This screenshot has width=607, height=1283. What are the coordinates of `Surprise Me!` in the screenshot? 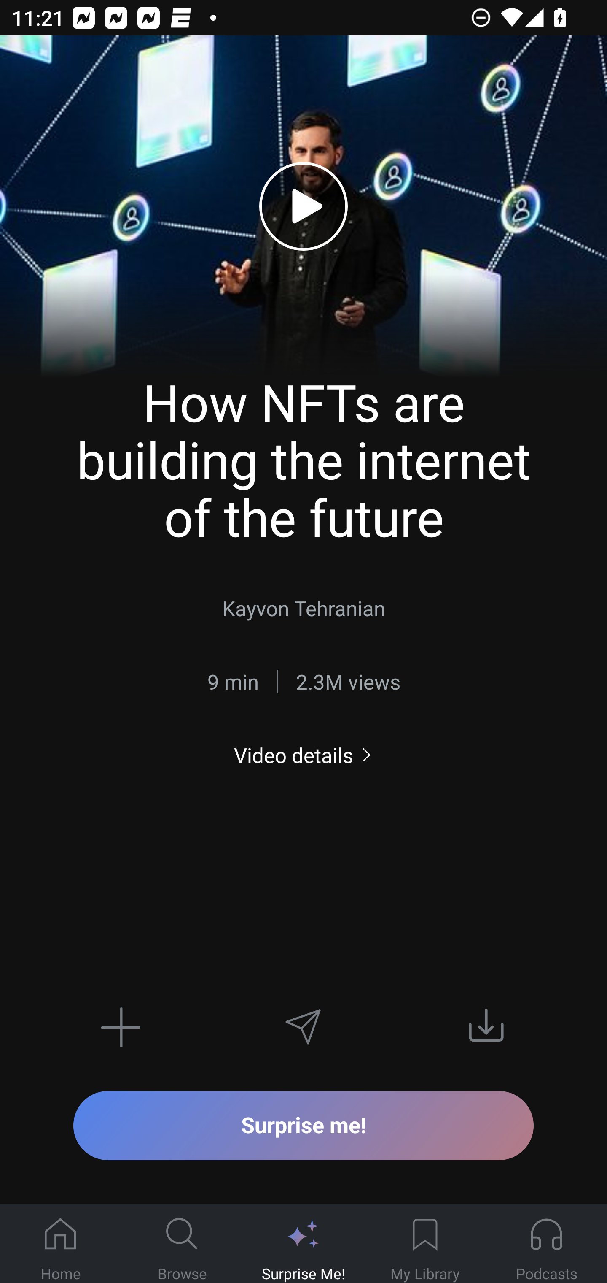 It's located at (303, 1244).